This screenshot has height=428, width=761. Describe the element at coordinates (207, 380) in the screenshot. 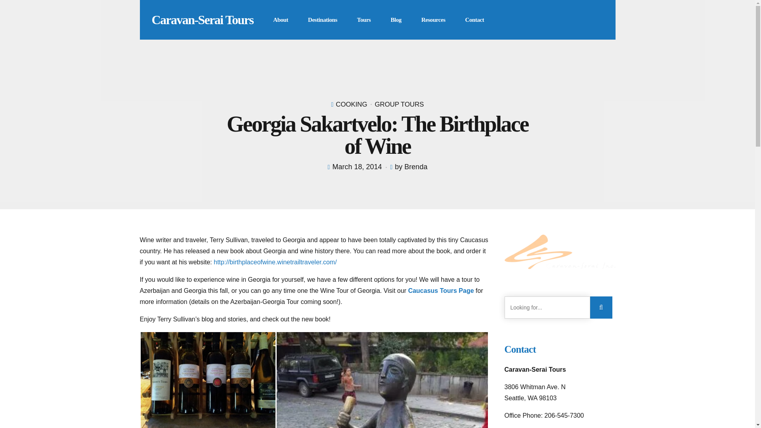

I see `GeorgianWine1` at that location.